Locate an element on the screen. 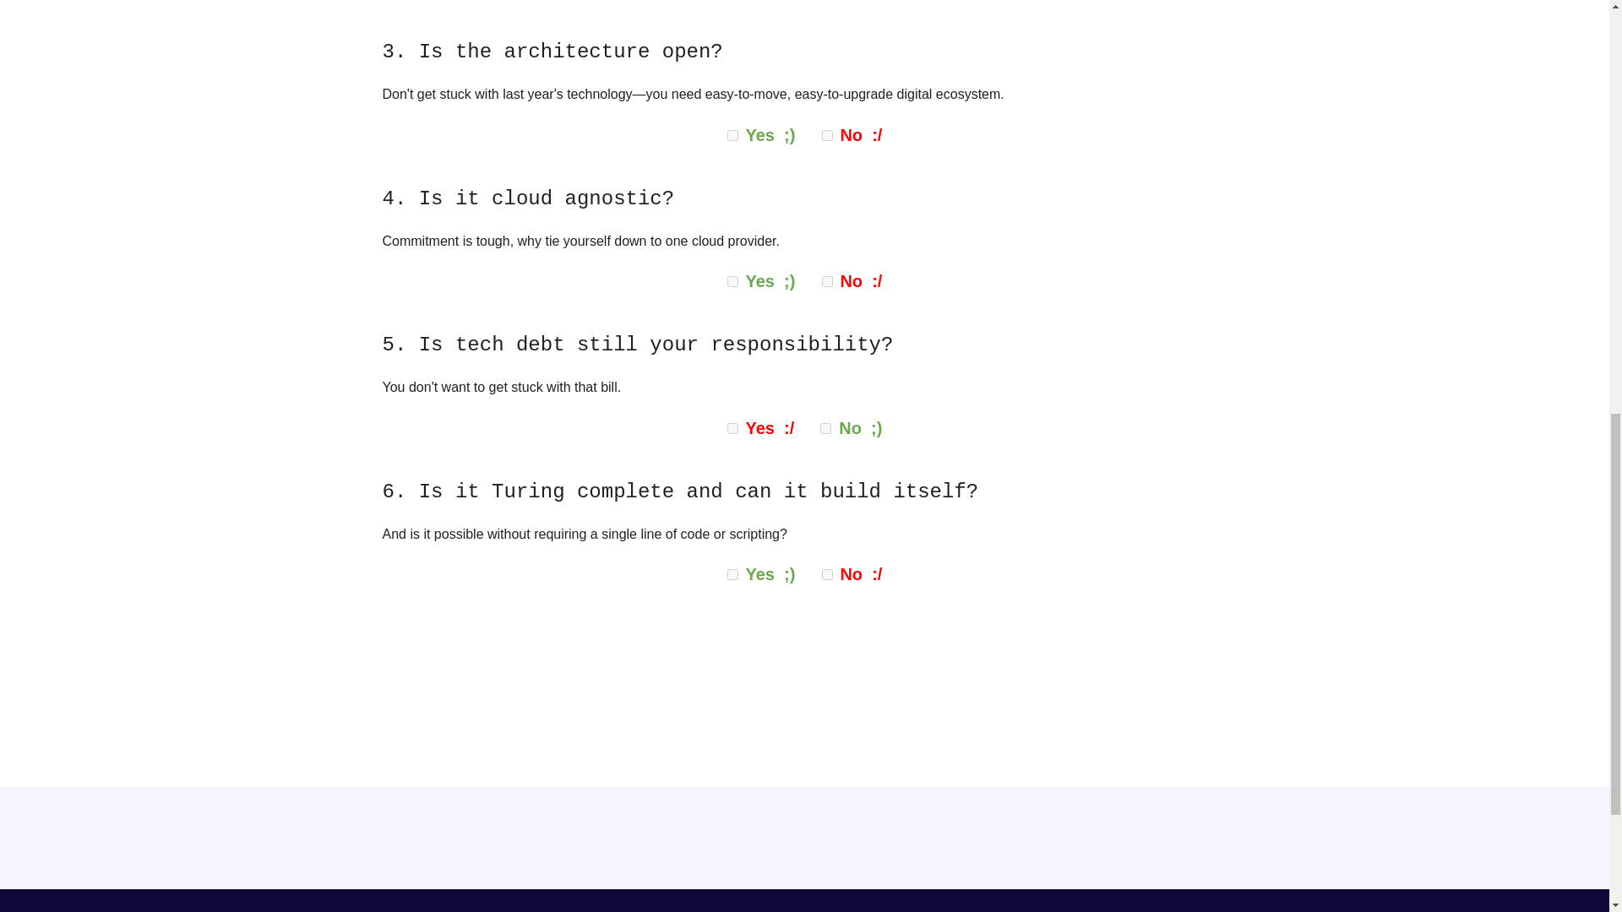 Image resolution: width=1622 pixels, height=912 pixels. no is located at coordinates (828, 282).